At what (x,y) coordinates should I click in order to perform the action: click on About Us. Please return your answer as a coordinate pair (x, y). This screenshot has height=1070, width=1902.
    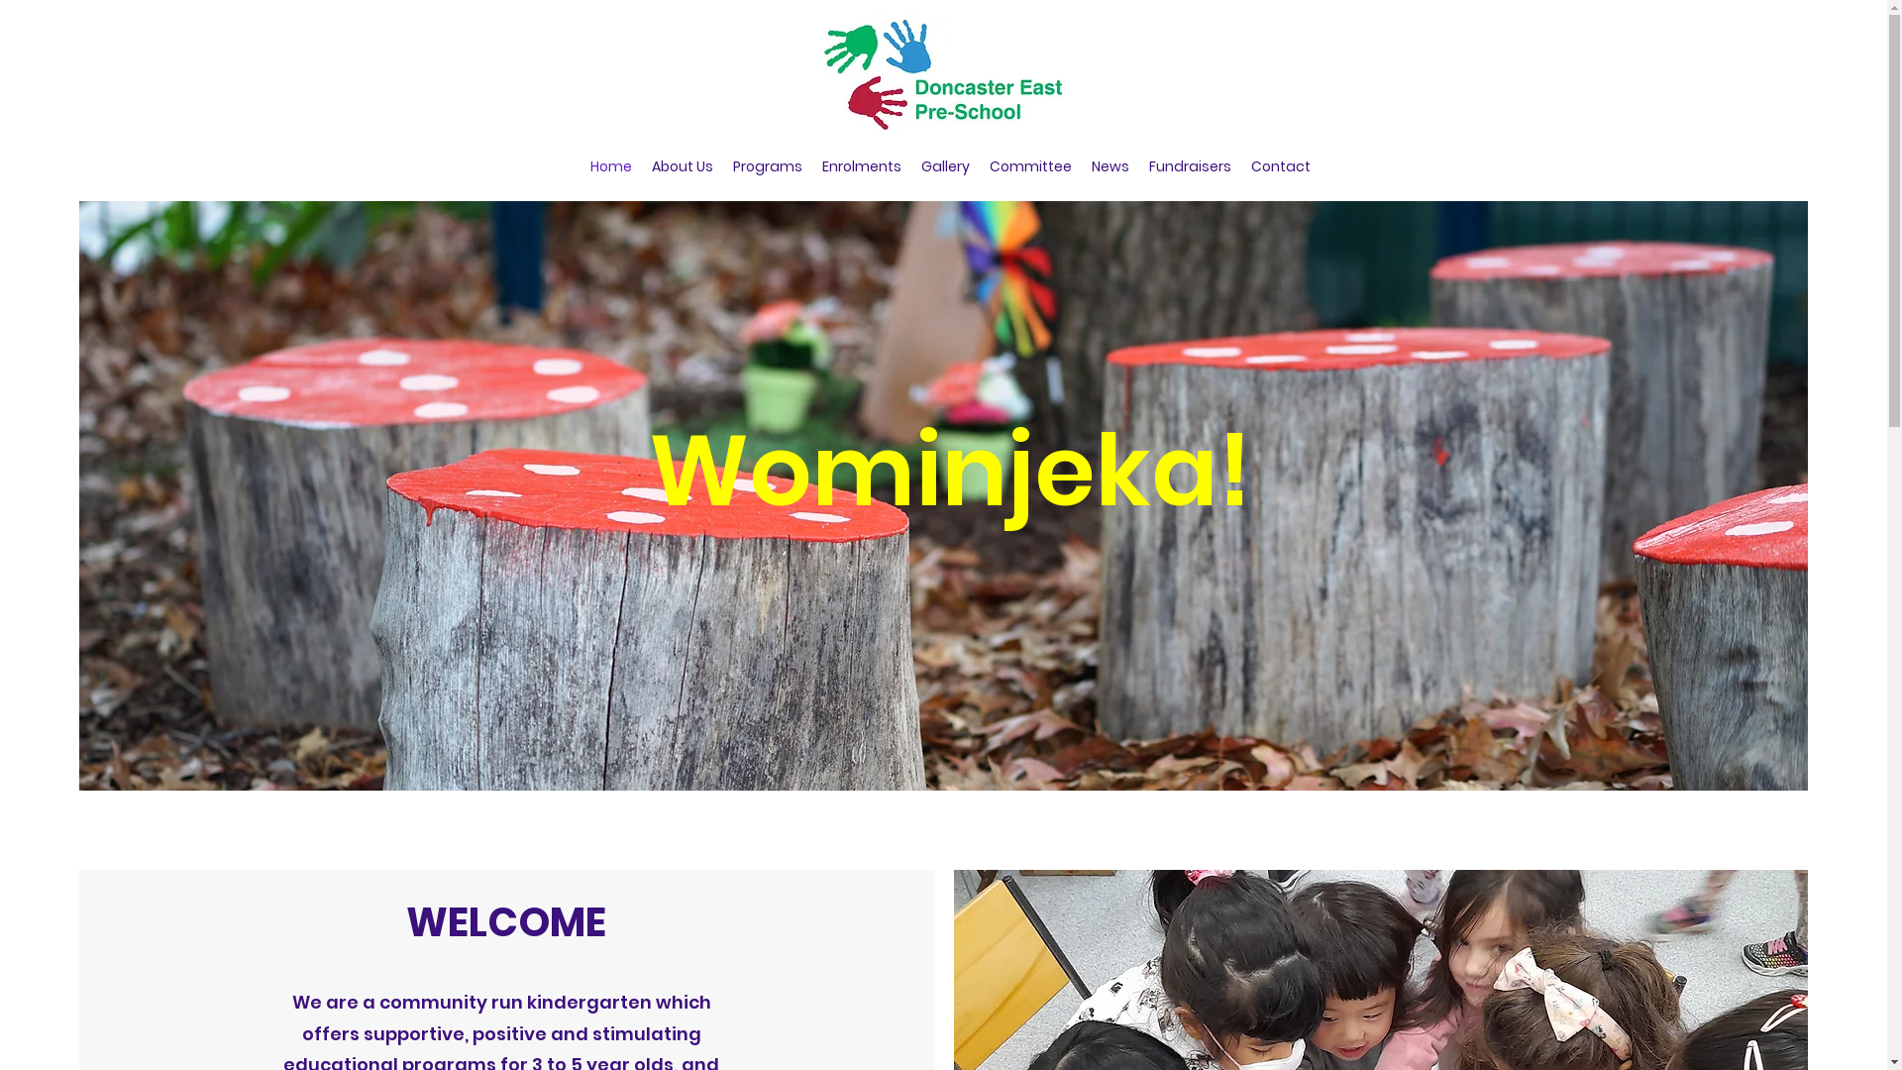
    Looking at the image, I should click on (683, 166).